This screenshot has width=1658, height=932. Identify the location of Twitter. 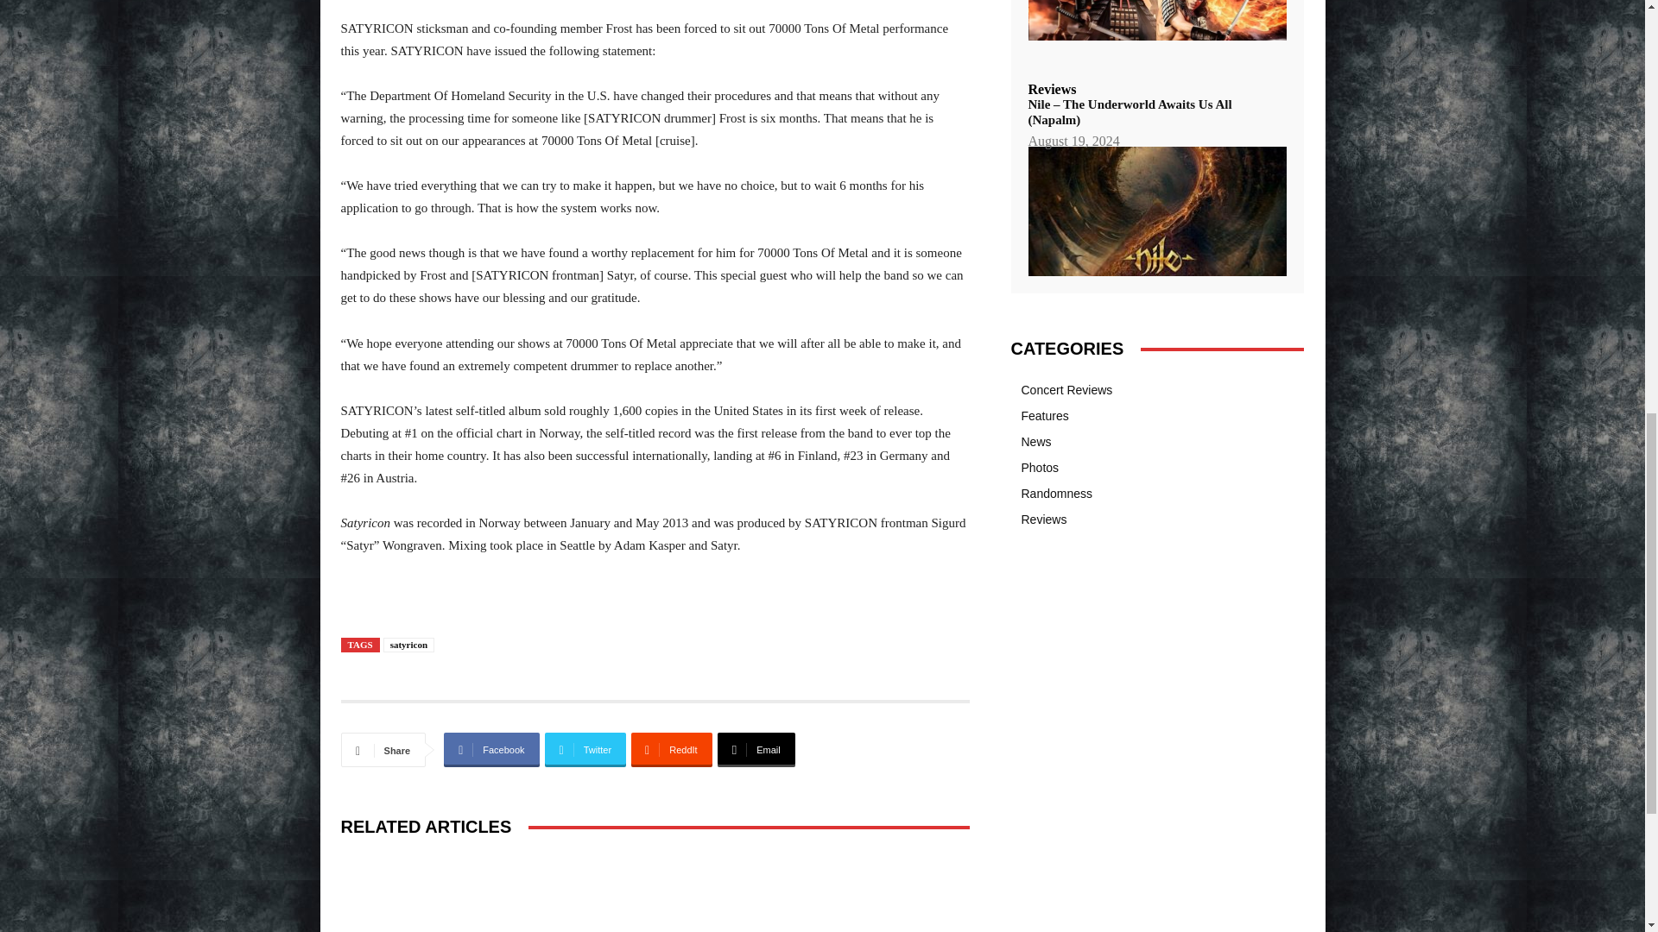
(585, 749).